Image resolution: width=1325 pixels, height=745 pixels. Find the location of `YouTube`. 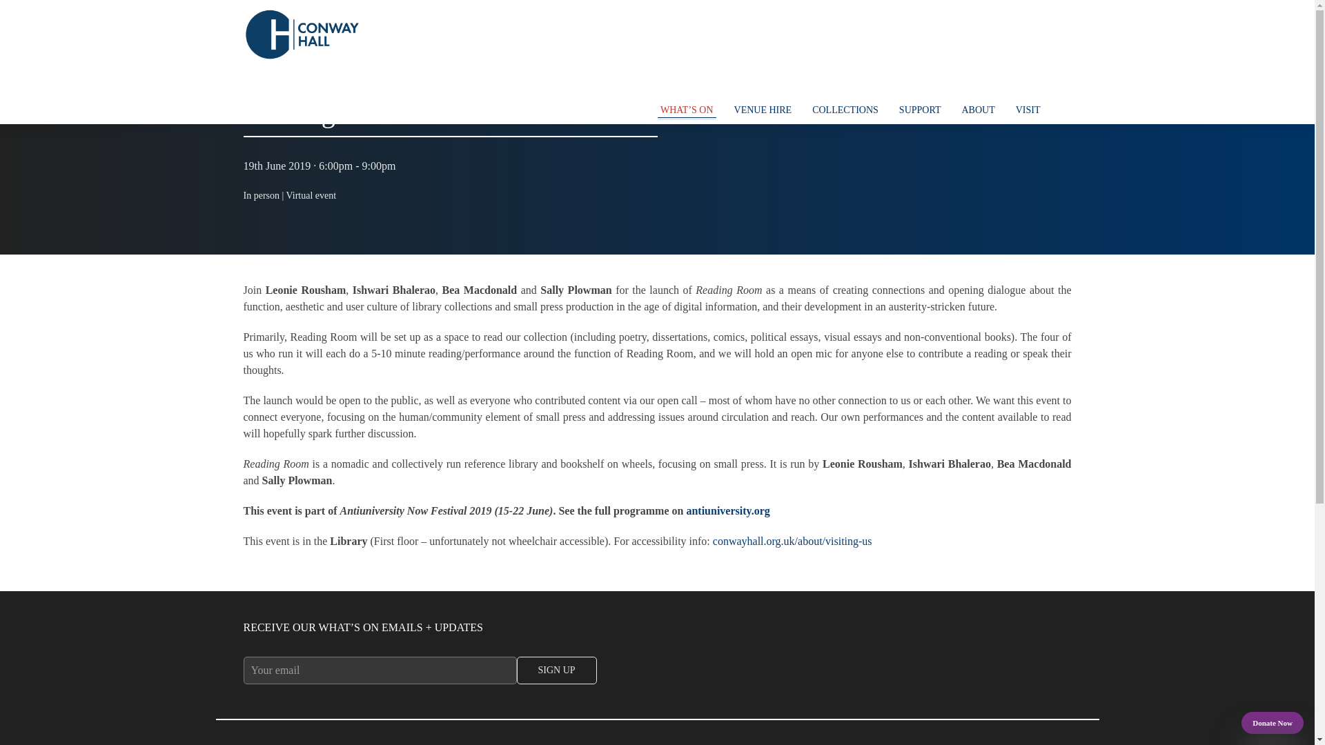

YouTube is located at coordinates (1005, 83).